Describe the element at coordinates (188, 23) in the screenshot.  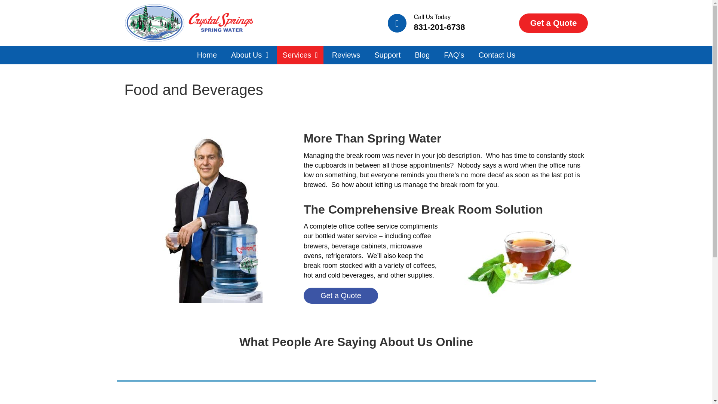
I see `crystal-spring-logo` at that location.